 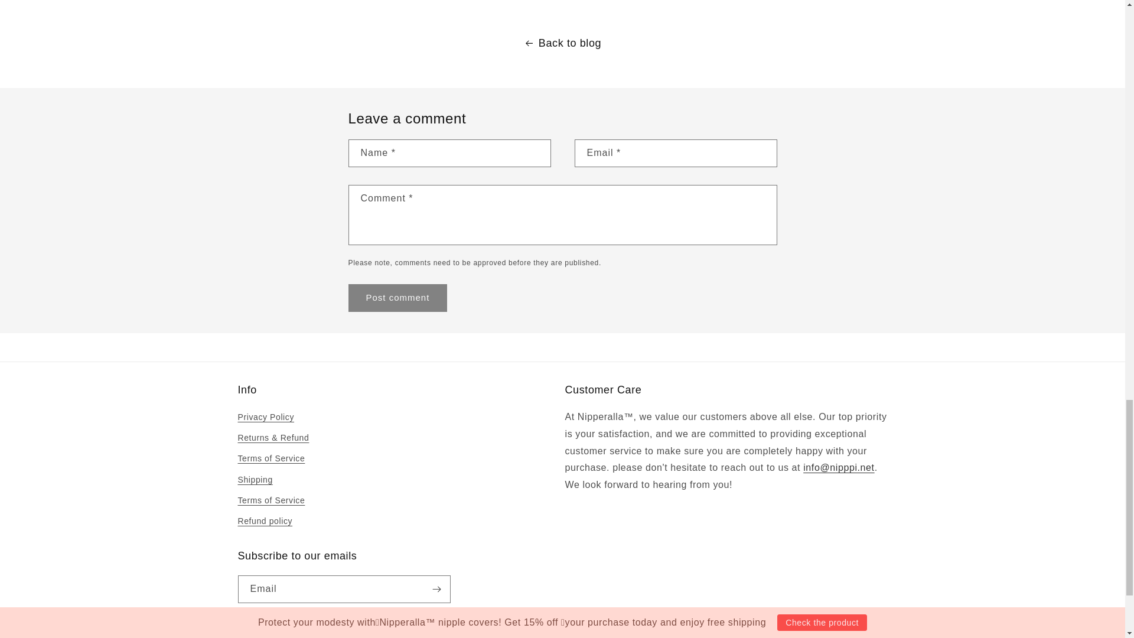 I want to click on Privacy Policy, so click(x=265, y=418).